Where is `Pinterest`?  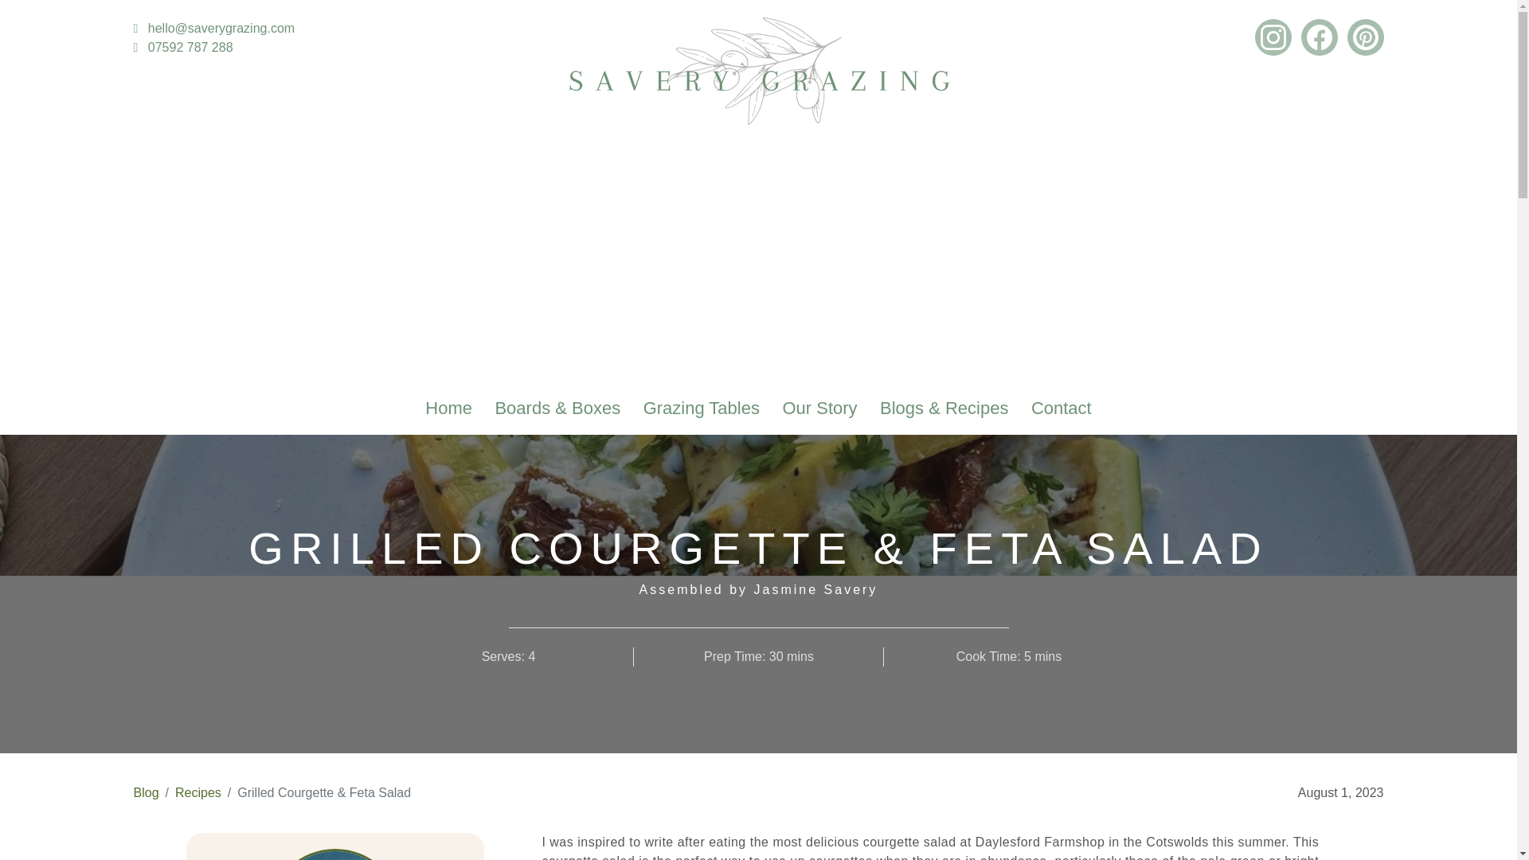
Pinterest is located at coordinates (1365, 37).